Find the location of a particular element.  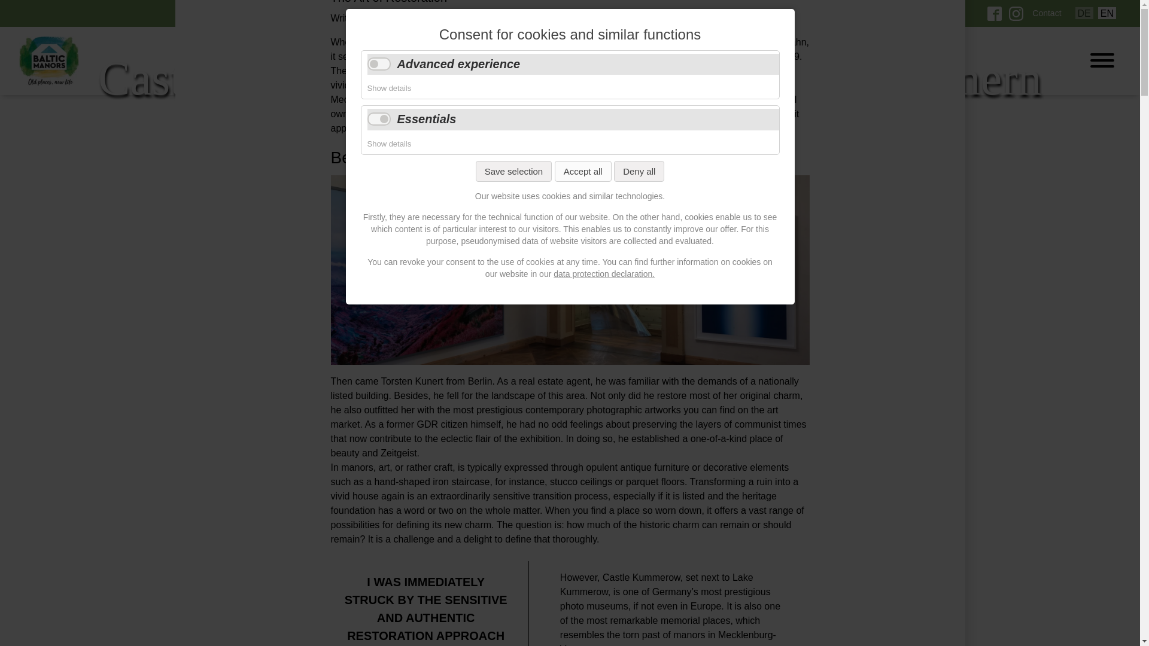

Instragram is located at coordinates (1016, 17).